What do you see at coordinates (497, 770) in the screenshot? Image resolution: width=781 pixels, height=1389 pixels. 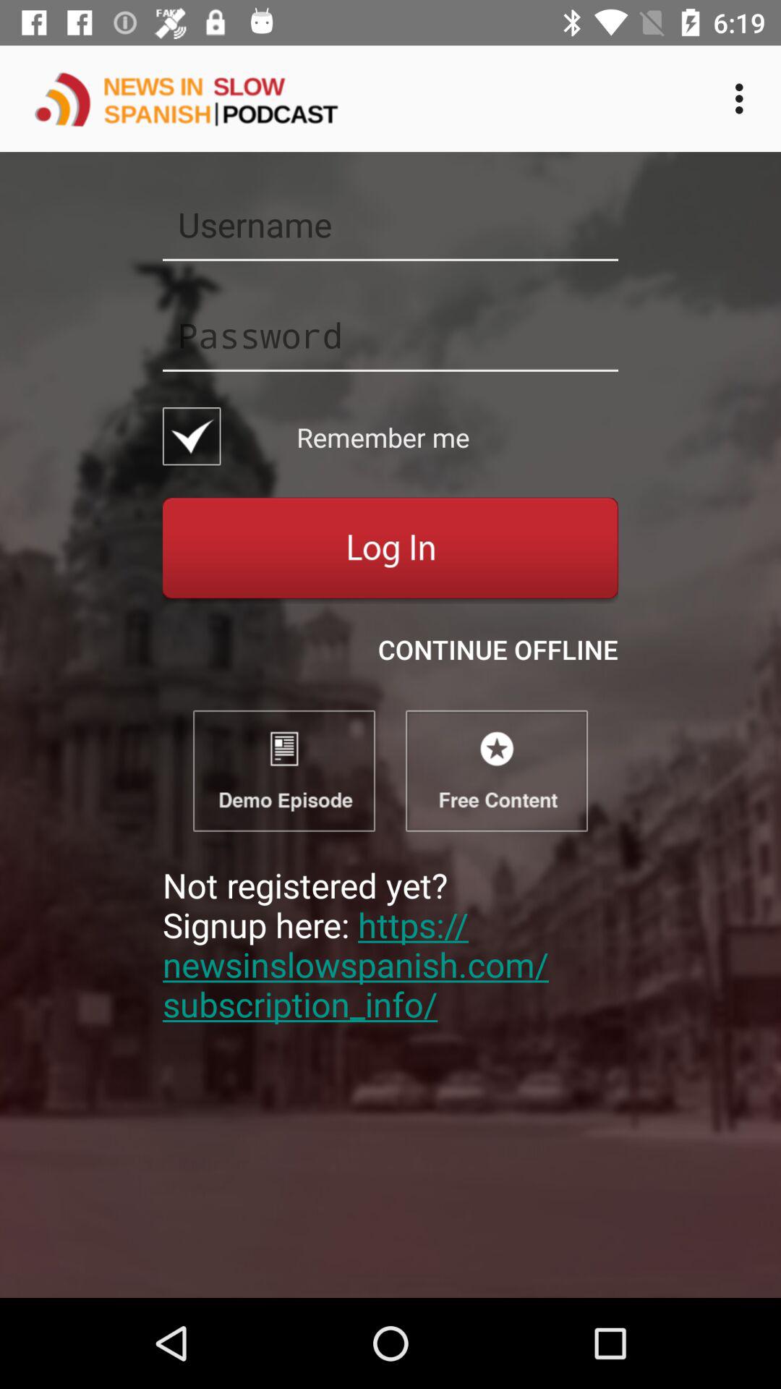 I see `go to free content` at bounding box center [497, 770].